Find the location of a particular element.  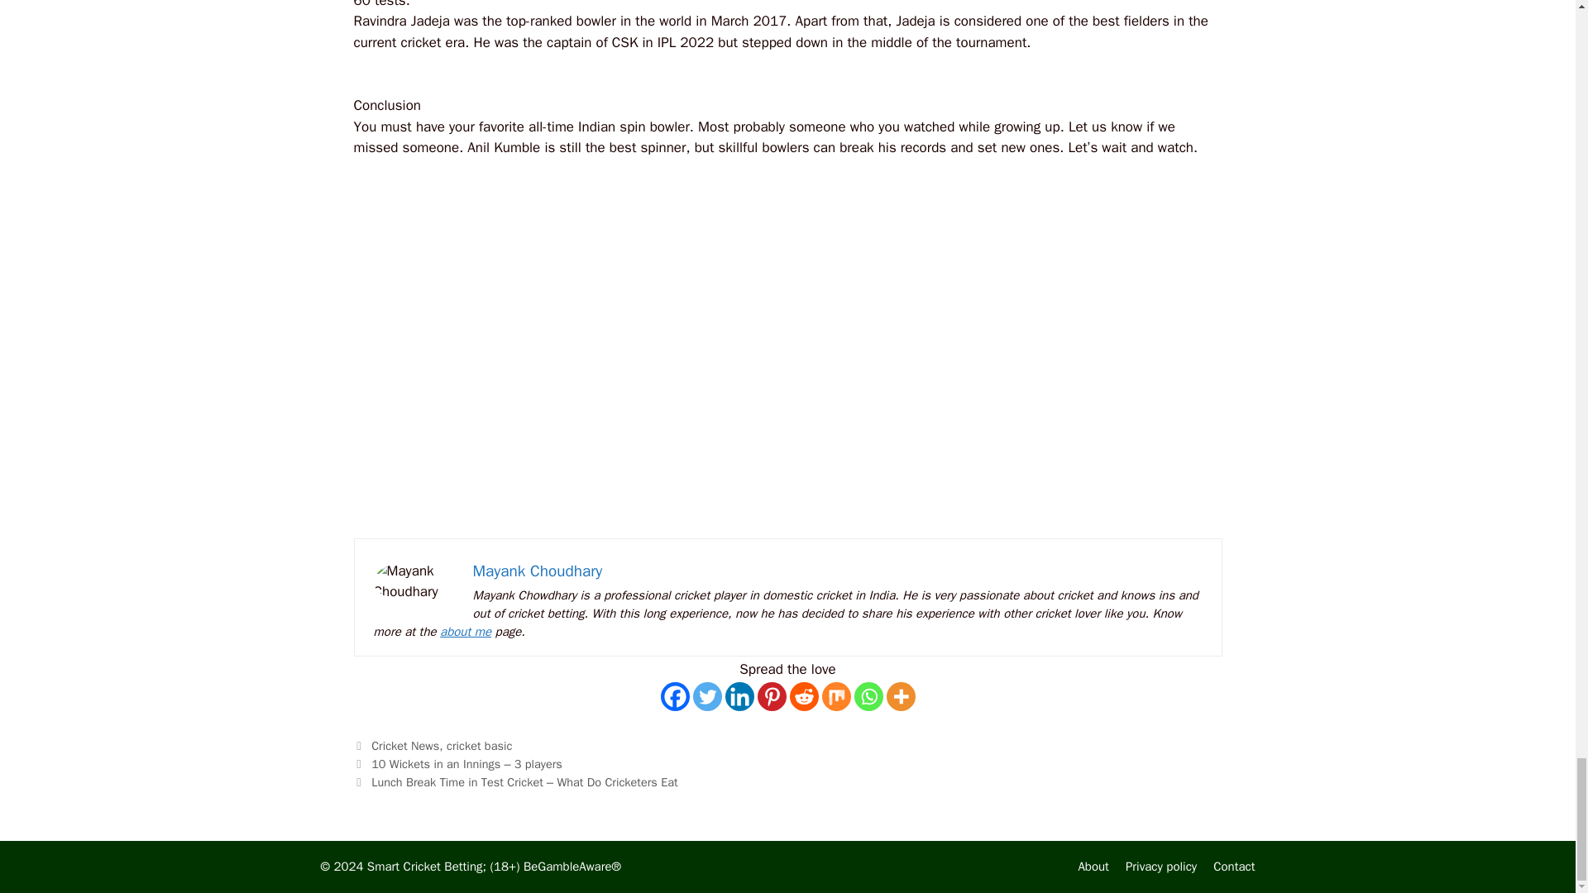

More is located at coordinates (901, 696).